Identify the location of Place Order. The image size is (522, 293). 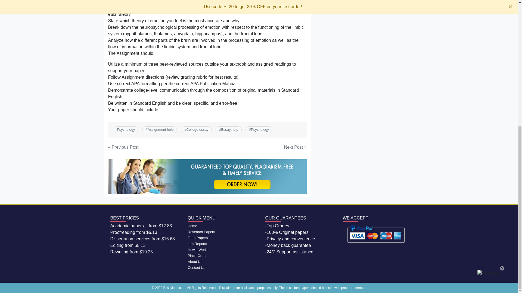
(197, 256).